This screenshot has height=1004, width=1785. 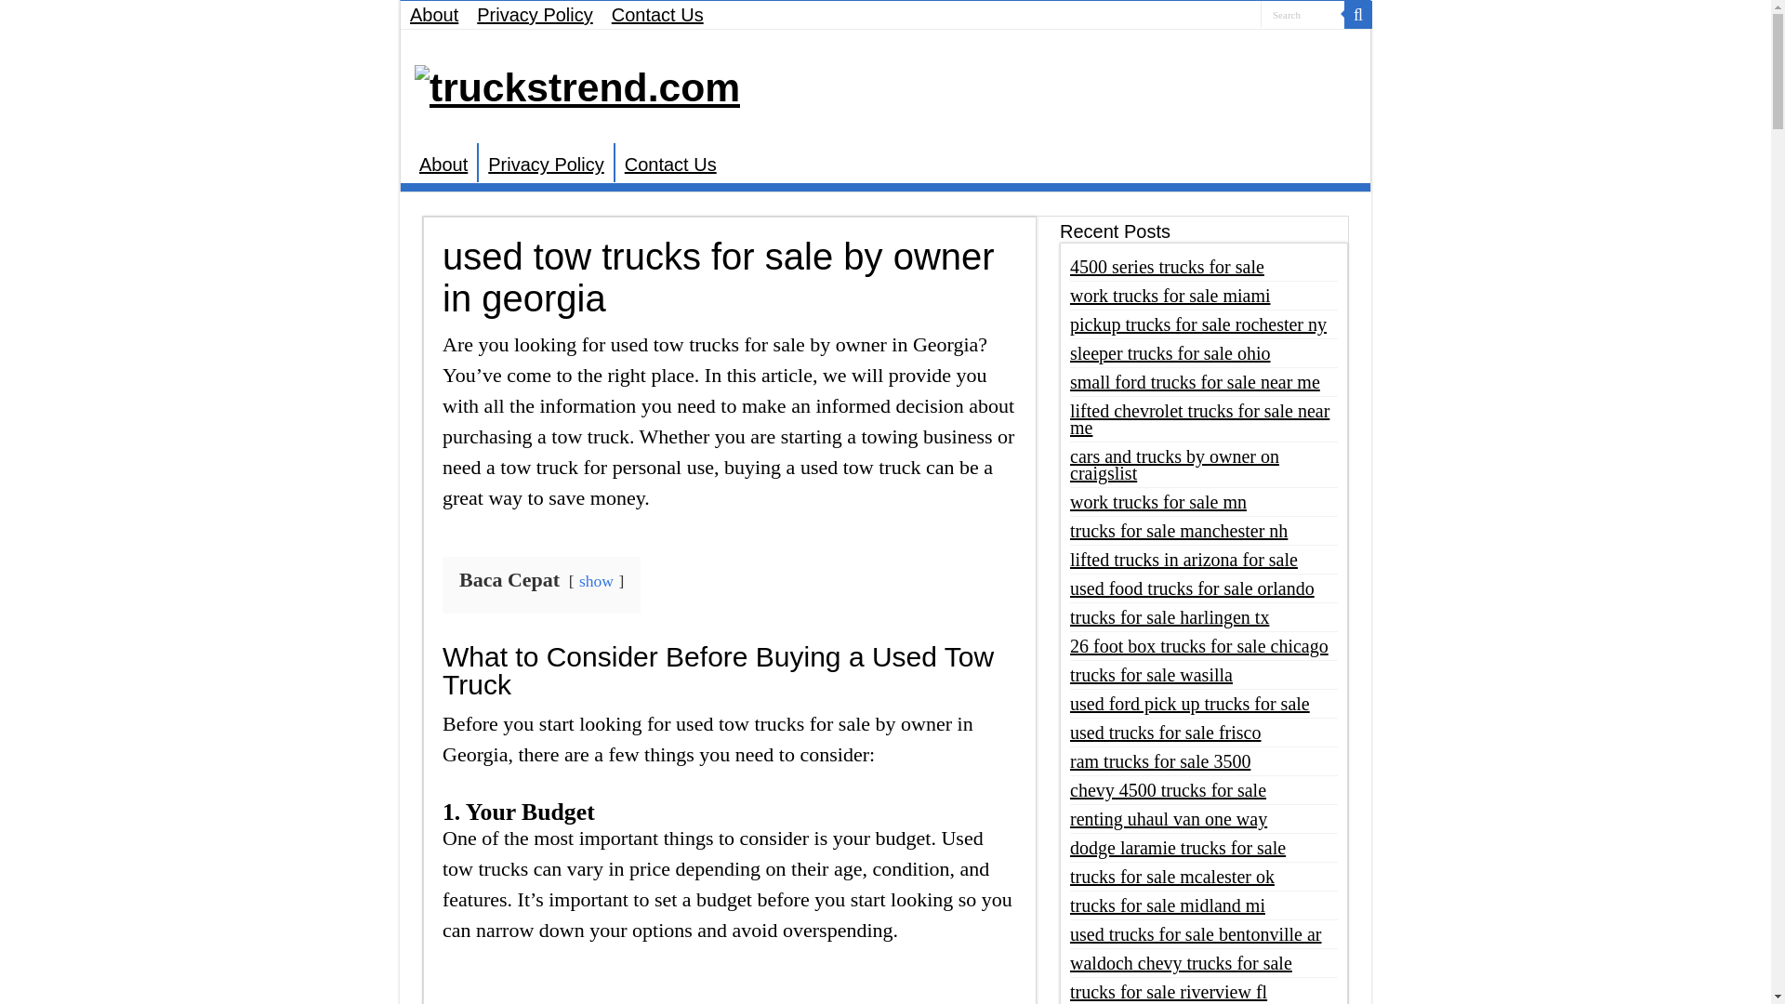 I want to click on Search, so click(x=1357, y=15).